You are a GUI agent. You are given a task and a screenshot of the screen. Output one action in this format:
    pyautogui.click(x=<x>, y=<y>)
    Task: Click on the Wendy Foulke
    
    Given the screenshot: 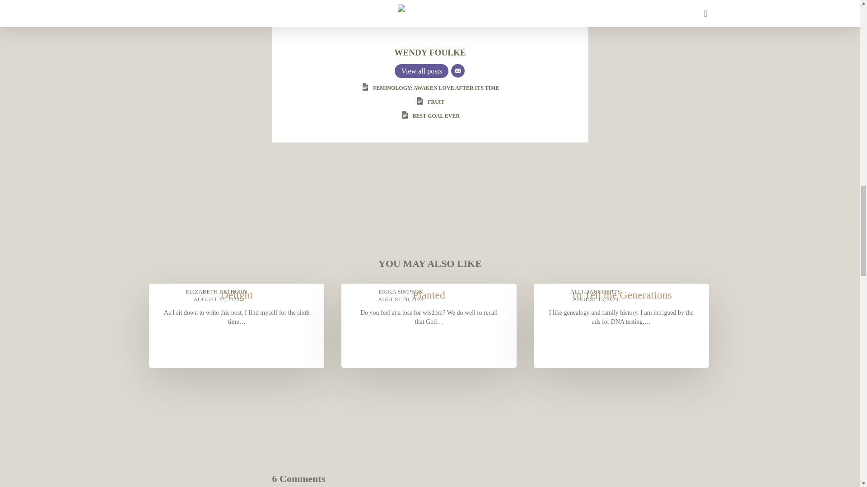 What is the action you would take?
    pyautogui.click(x=430, y=52)
    